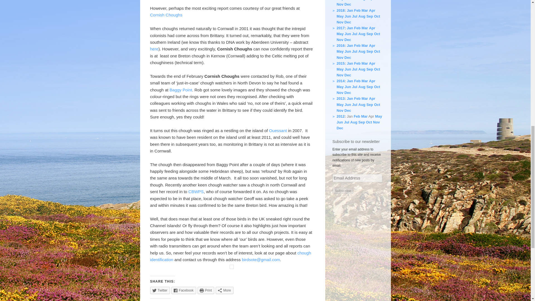  Describe the element at coordinates (184, 290) in the screenshot. I see `Click to share on Facebook` at that location.